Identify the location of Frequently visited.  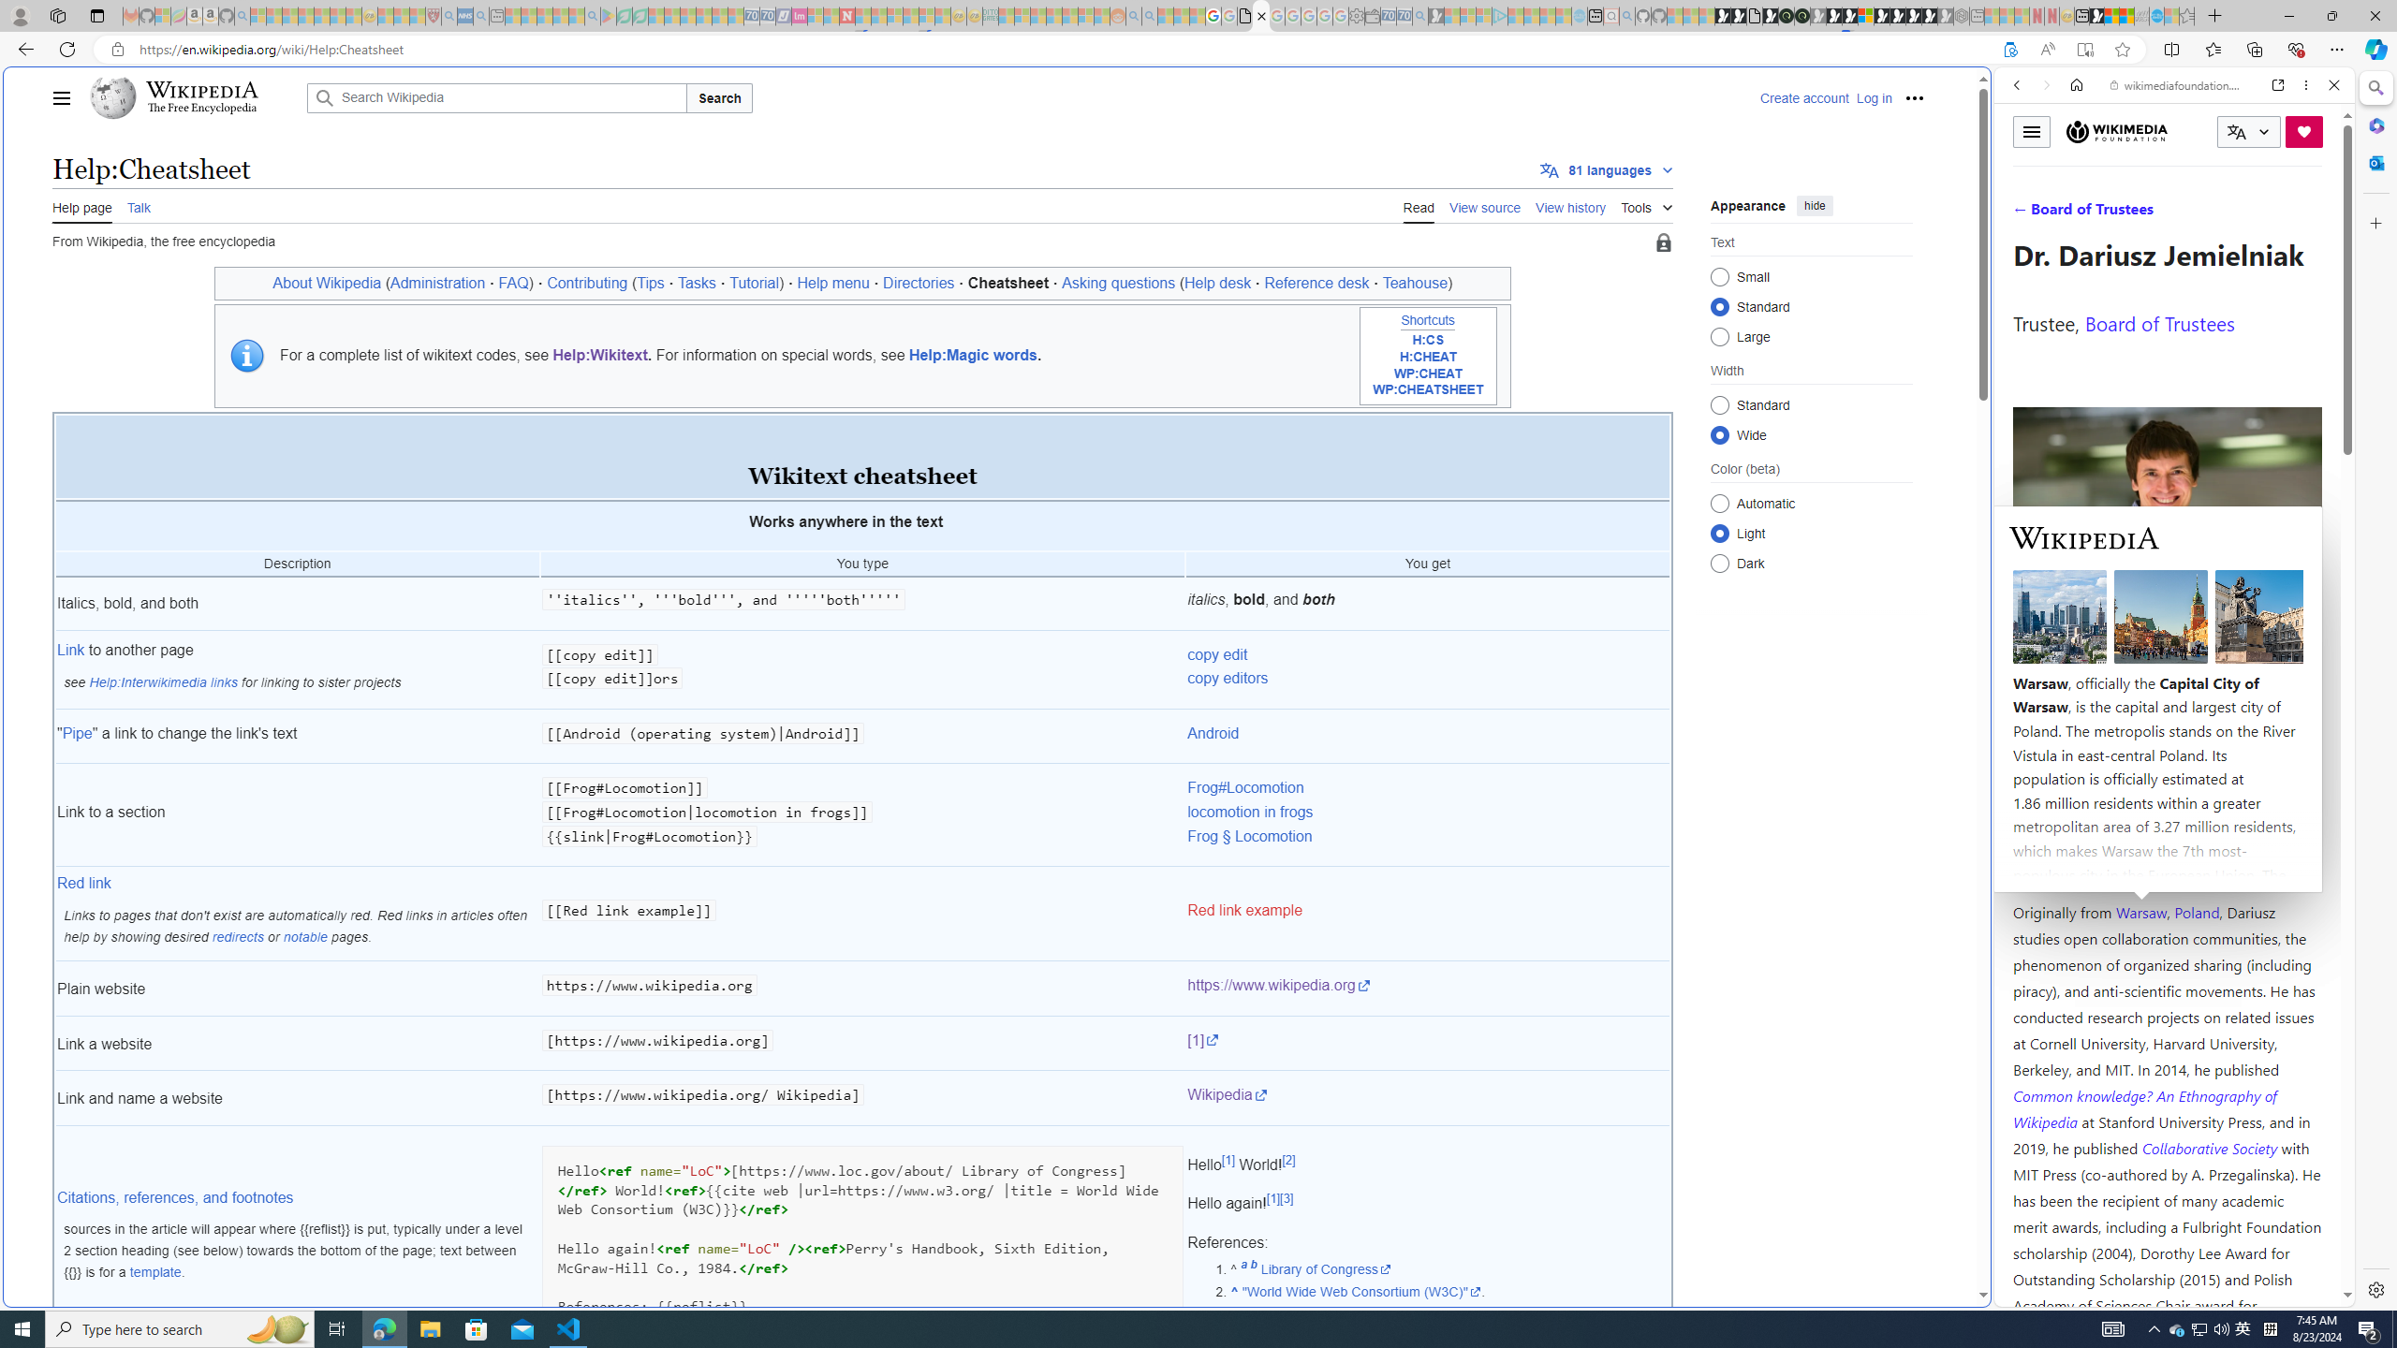
(1590, 249).